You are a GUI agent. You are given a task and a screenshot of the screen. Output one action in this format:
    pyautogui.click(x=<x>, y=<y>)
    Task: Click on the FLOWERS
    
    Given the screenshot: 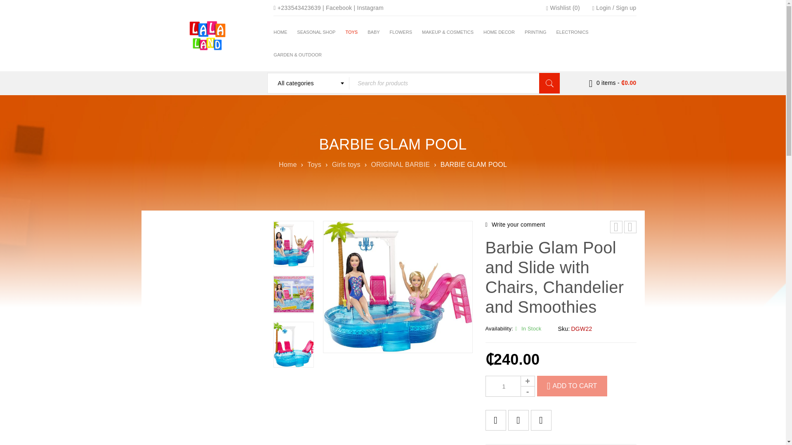 What is the action you would take?
    pyautogui.click(x=401, y=32)
    